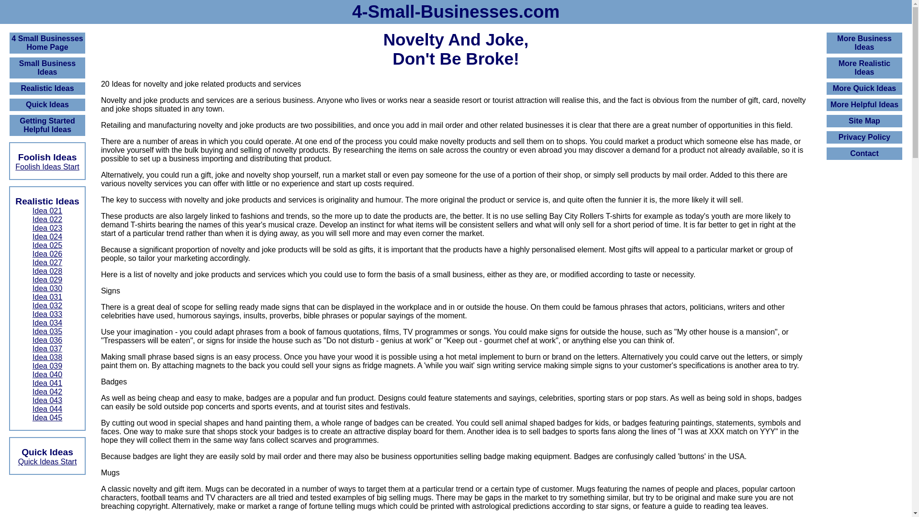  I want to click on More Quick Ideas, so click(864, 89).